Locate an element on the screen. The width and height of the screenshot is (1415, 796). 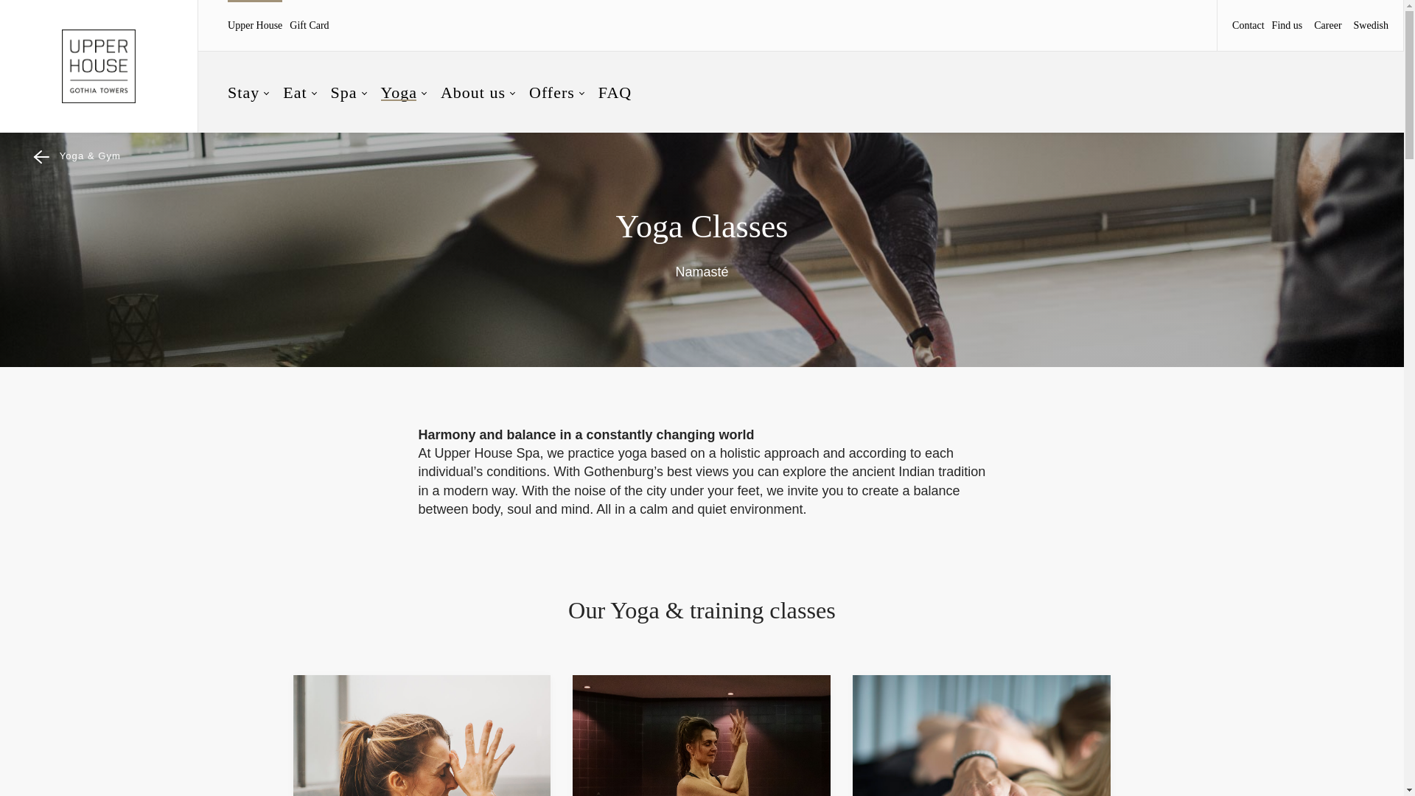
Contact is located at coordinates (1248, 27).